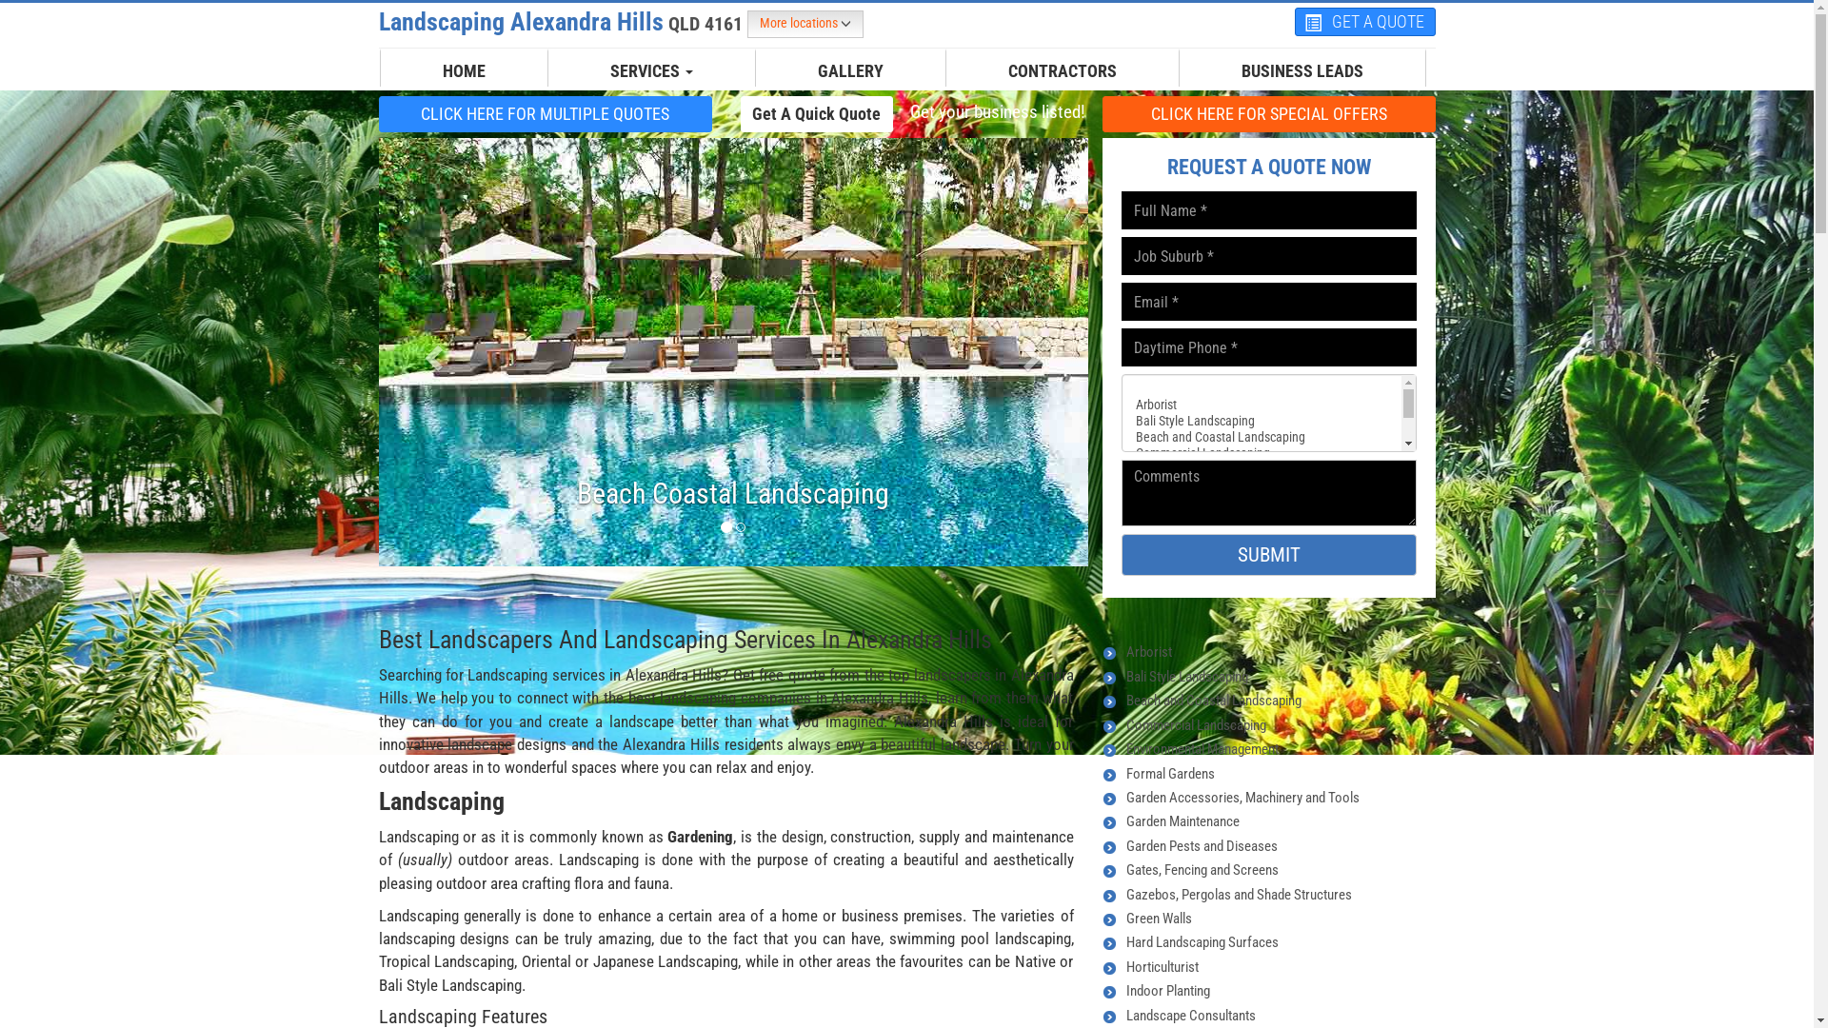 This screenshot has width=1828, height=1028. What do you see at coordinates (1365, 22) in the screenshot?
I see `GET A QUOTE` at bounding box center [1365, 22].